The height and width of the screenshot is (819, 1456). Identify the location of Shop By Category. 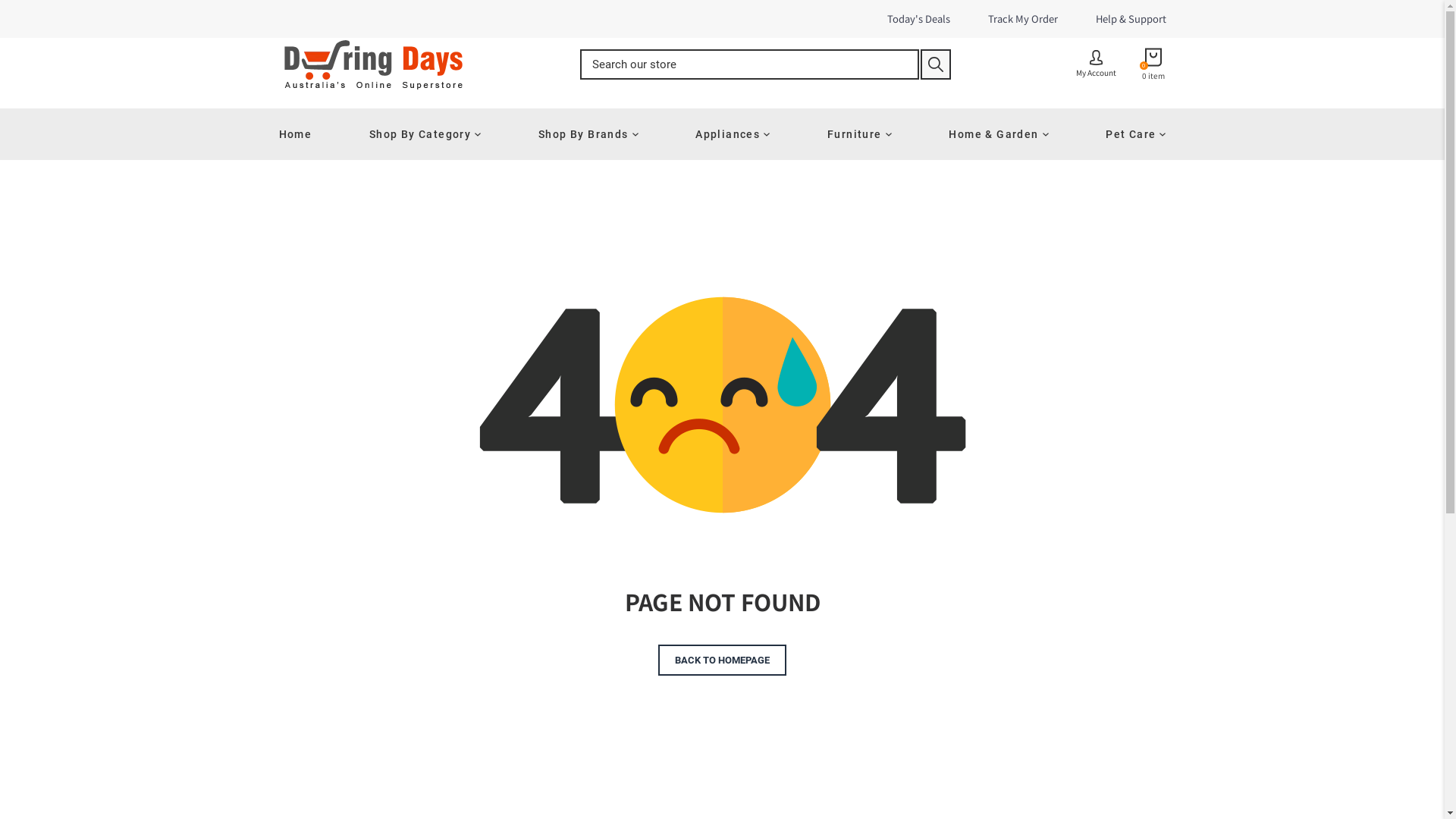
(425, 134).